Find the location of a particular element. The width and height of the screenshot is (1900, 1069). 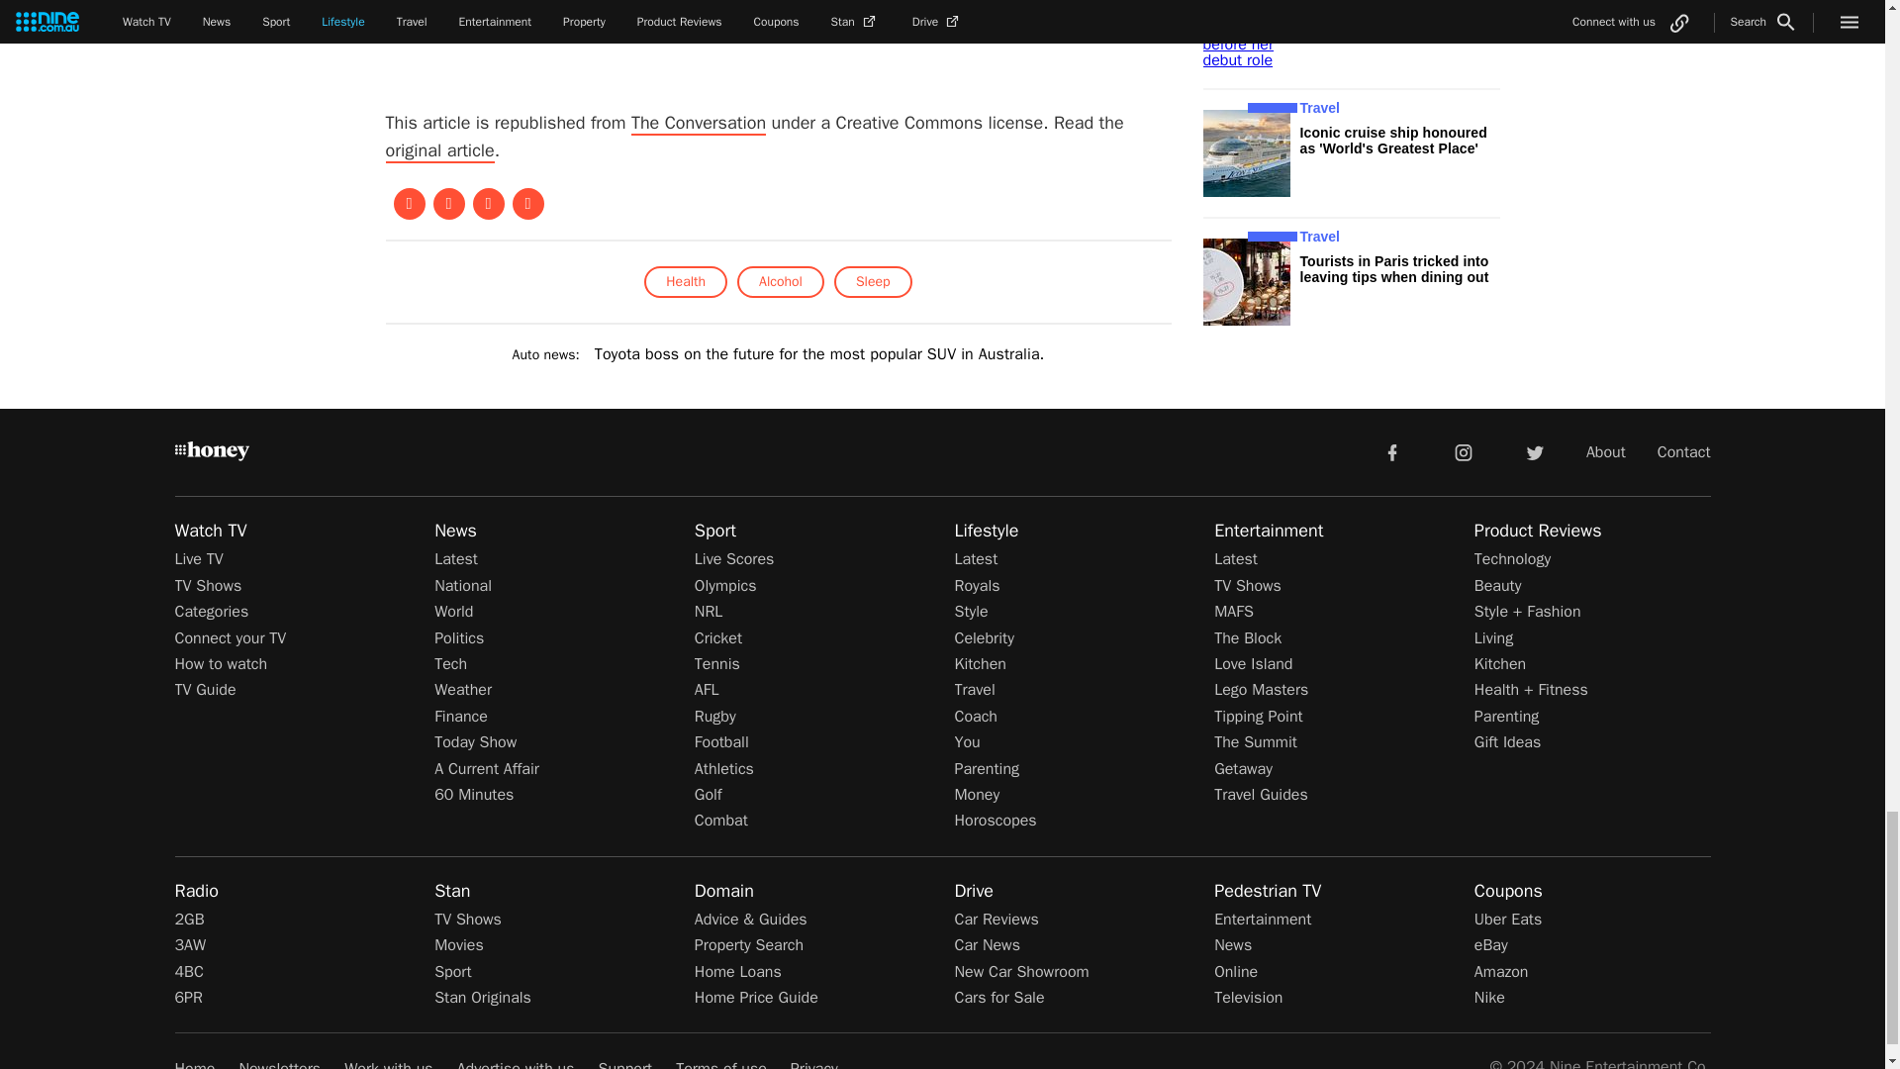

instagram is located at coordinates (1464, 452).